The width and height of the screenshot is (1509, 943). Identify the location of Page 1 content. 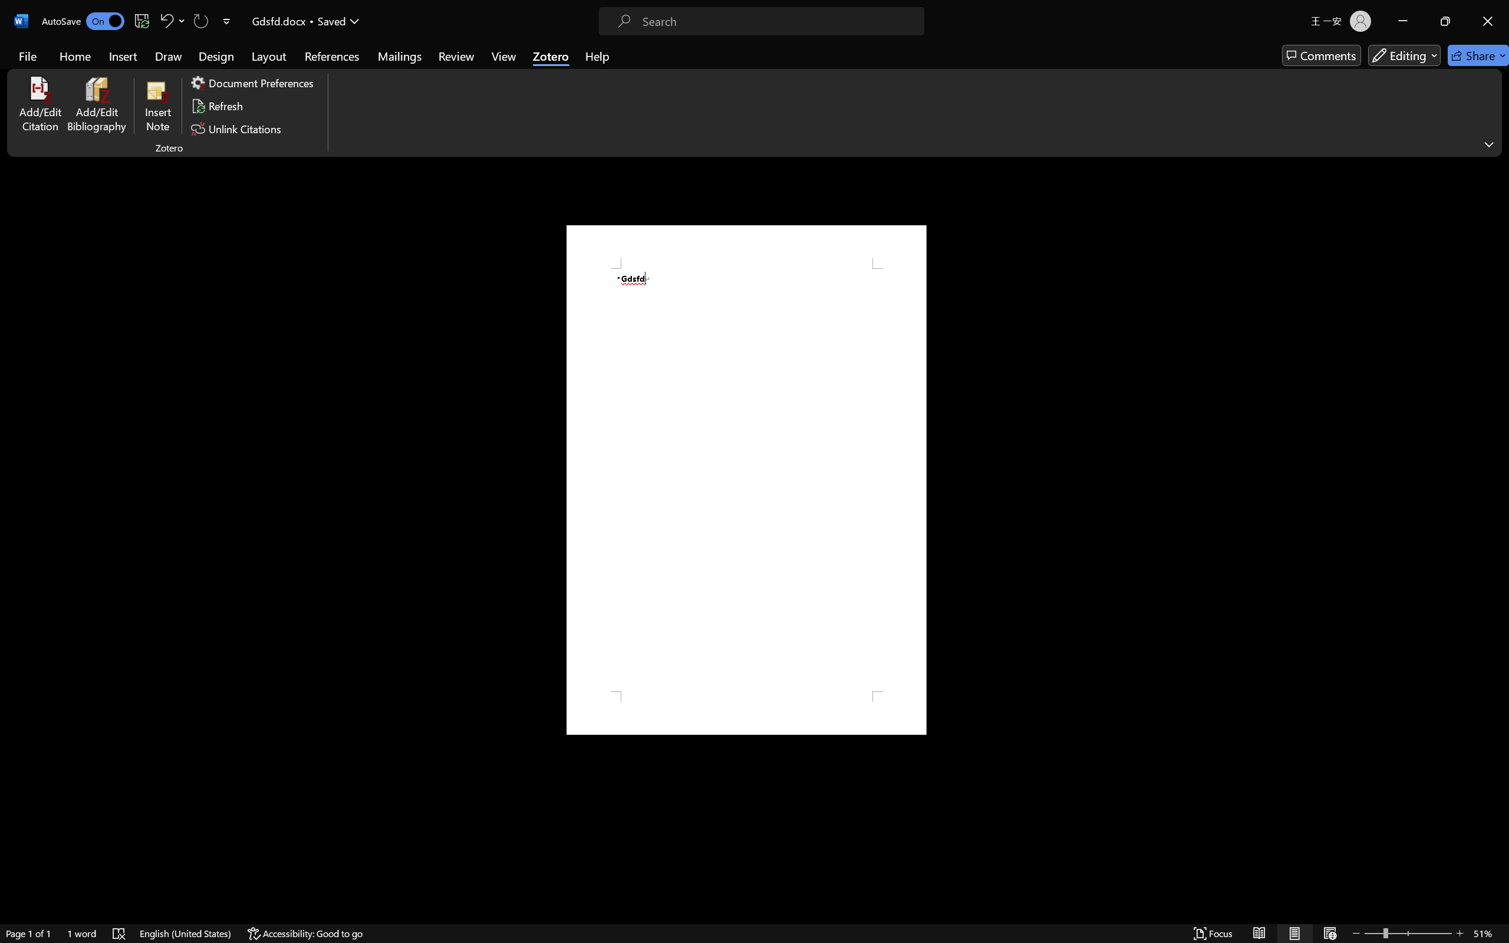
(746, 480).